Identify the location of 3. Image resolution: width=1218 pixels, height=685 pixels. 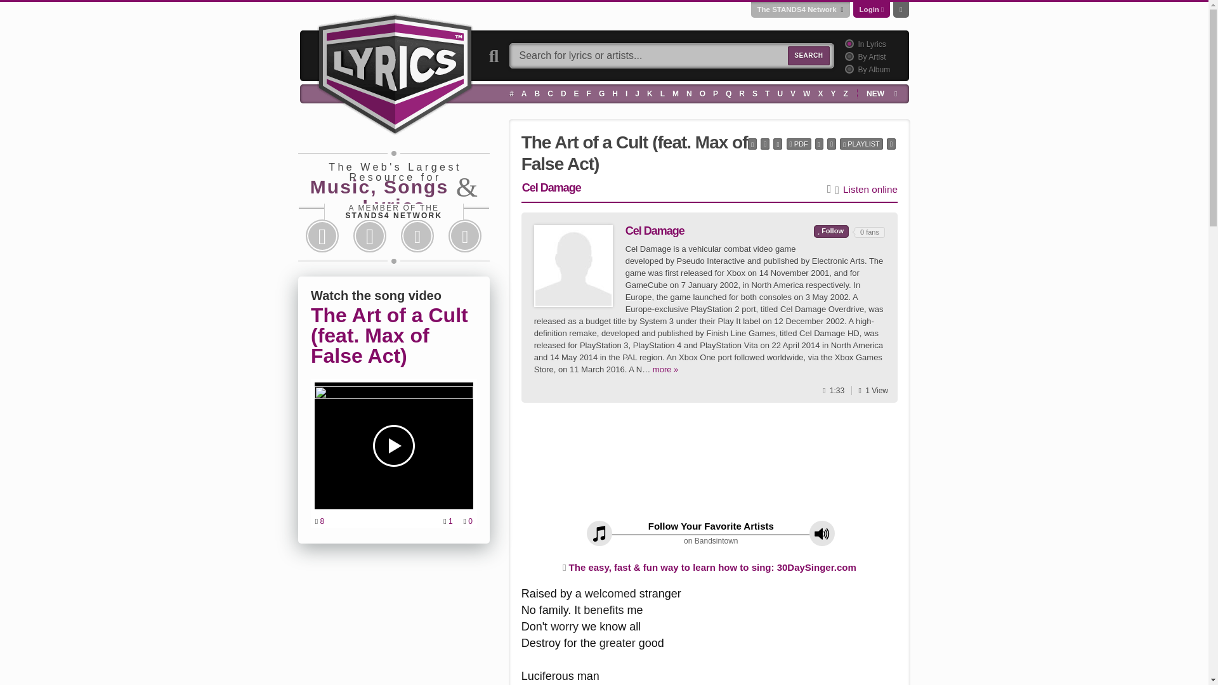
(848, 68).